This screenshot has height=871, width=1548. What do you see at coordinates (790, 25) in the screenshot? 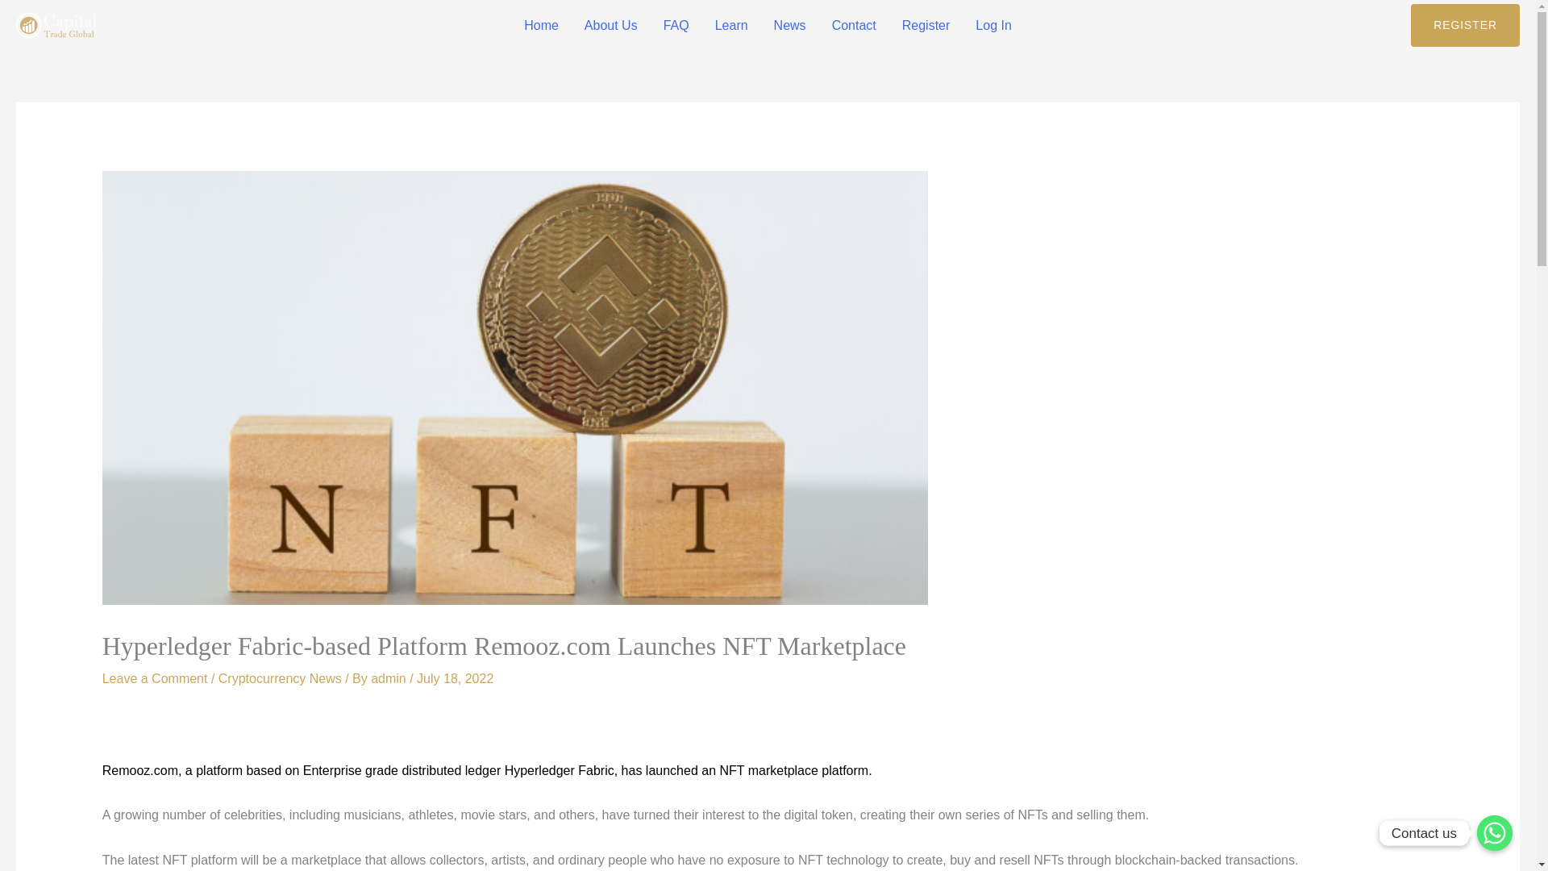
I see `News` at bounding box center [790, 25].